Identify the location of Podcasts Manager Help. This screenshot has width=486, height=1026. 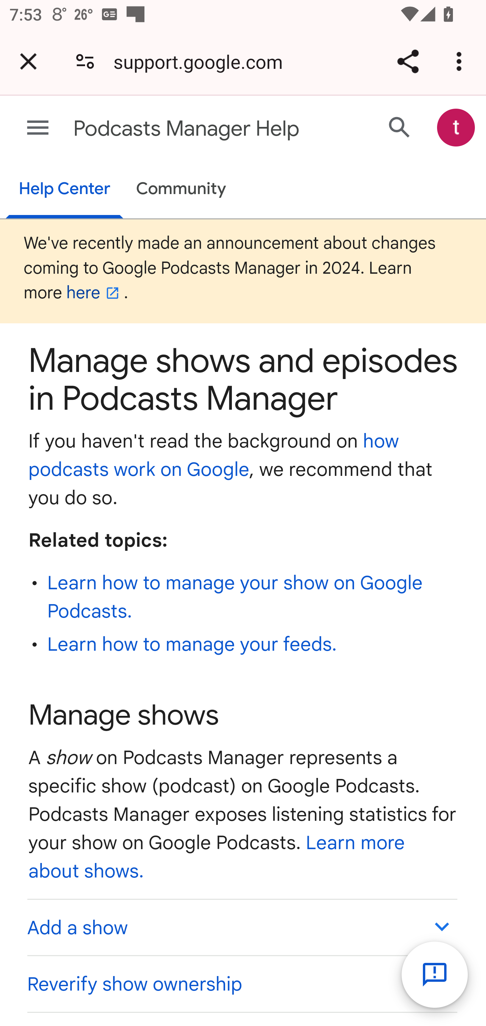
(191, 129).